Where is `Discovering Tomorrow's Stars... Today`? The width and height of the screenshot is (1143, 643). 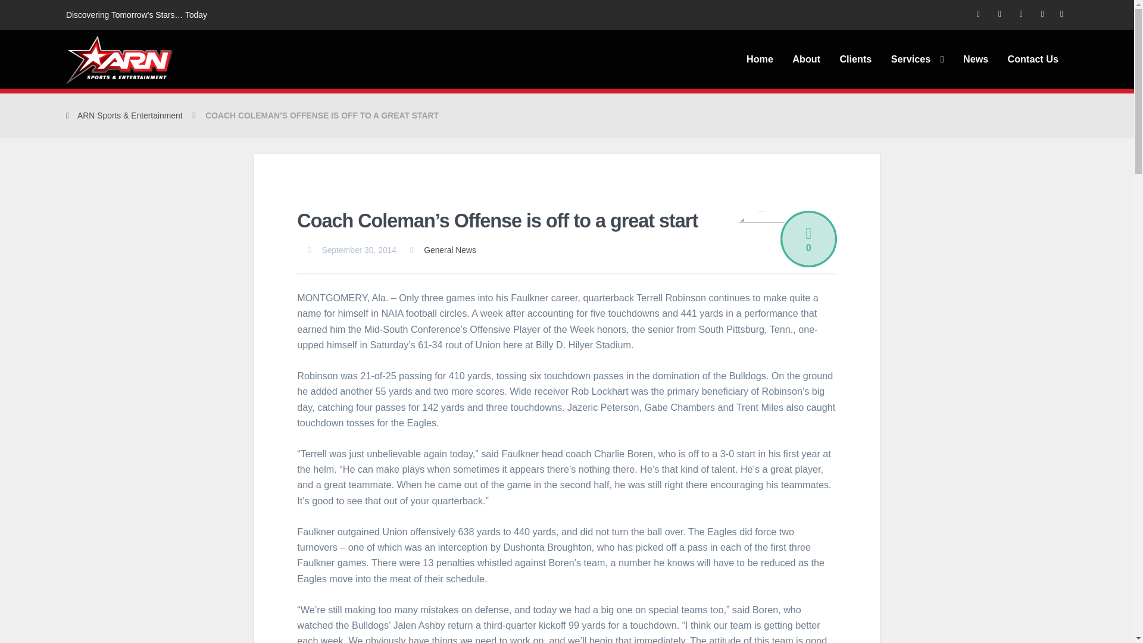
Discovering Tomorrow's Stars... Today is located at coordinates (119, 60).